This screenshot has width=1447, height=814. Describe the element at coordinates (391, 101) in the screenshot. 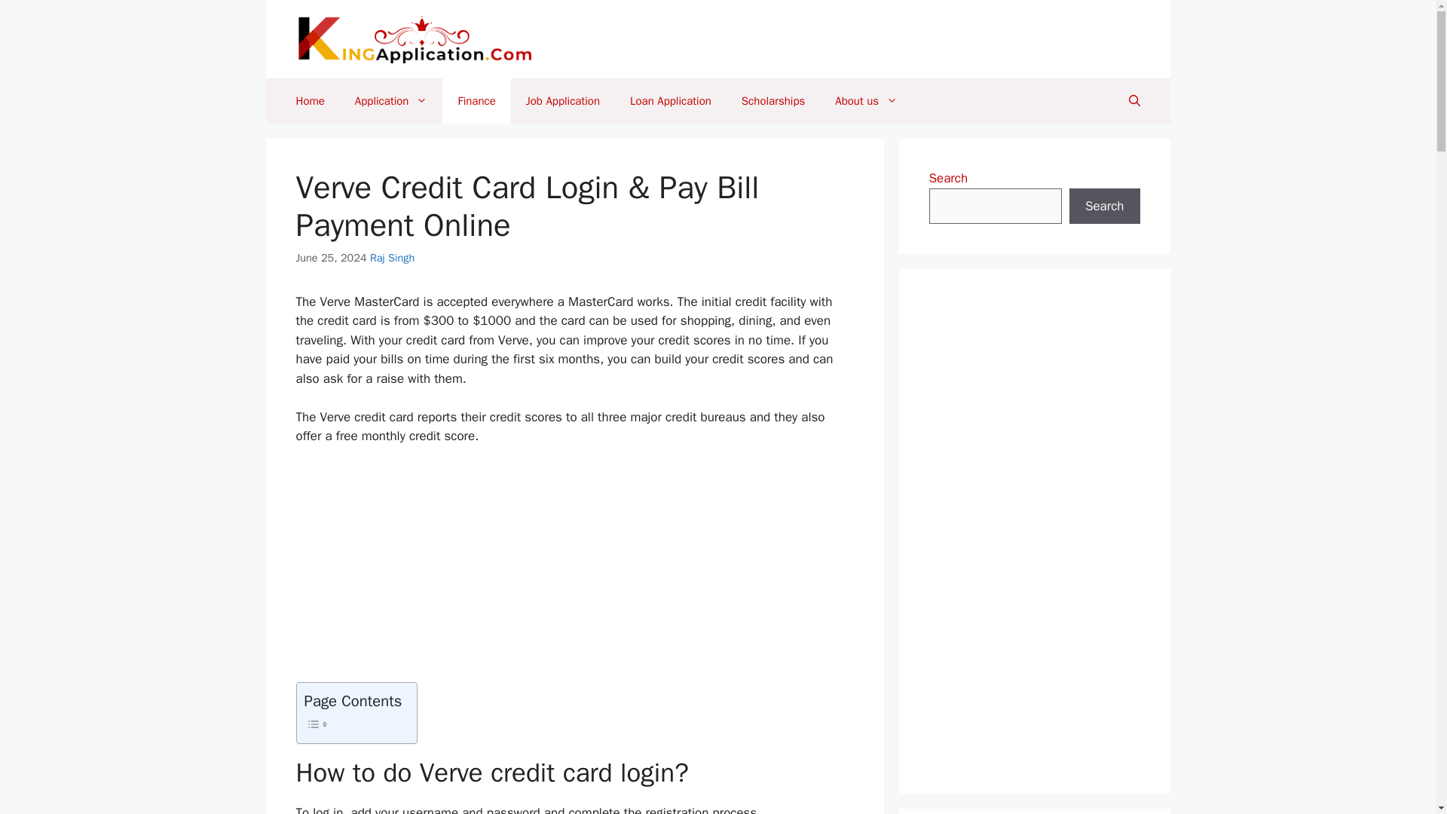

I see `Application` at that location.